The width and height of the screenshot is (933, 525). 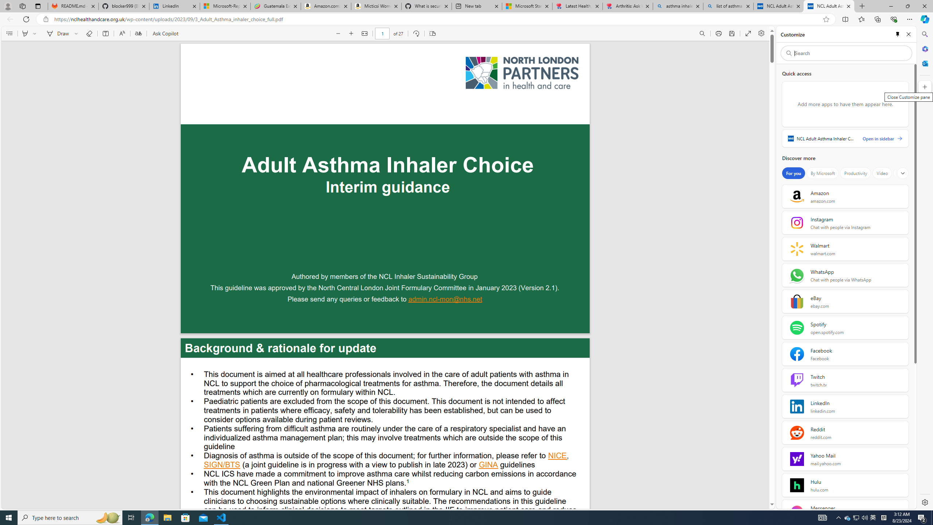 I want to click on admin.ncl-mon@nhs.net, so click(x=445, y=300).